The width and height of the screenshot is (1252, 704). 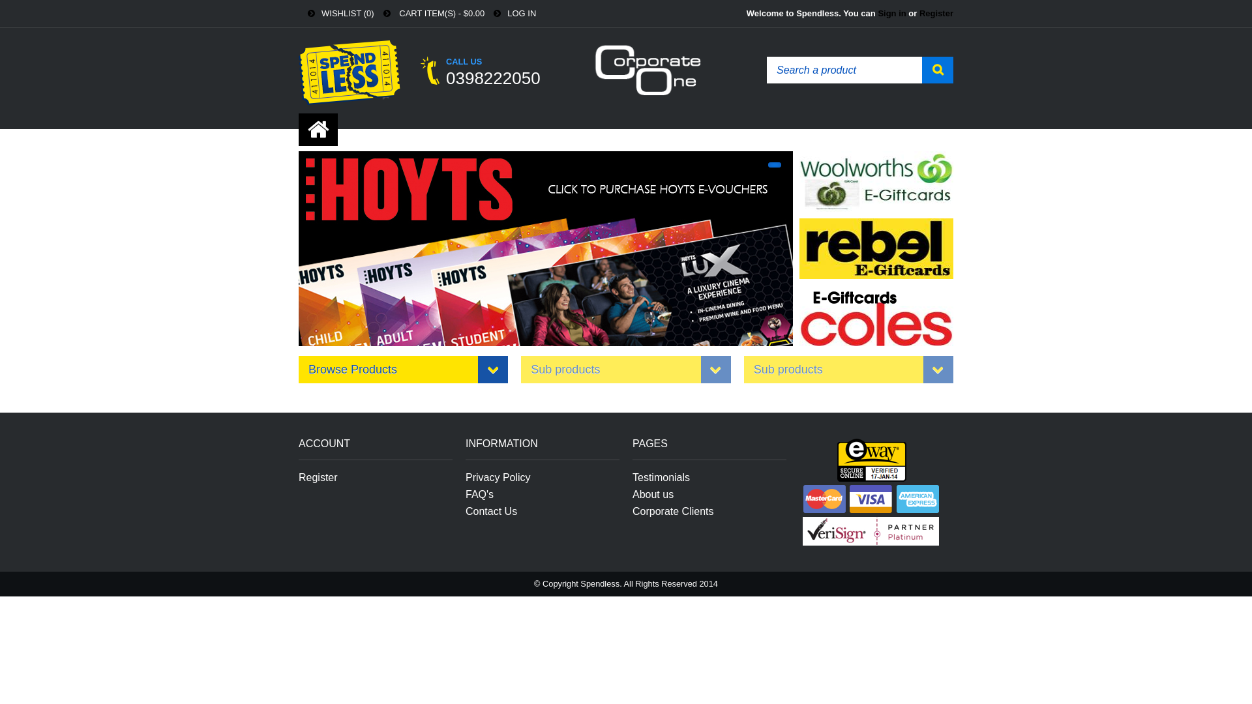 I want to click on WISHLIST (0), so click(x=336, y=13).